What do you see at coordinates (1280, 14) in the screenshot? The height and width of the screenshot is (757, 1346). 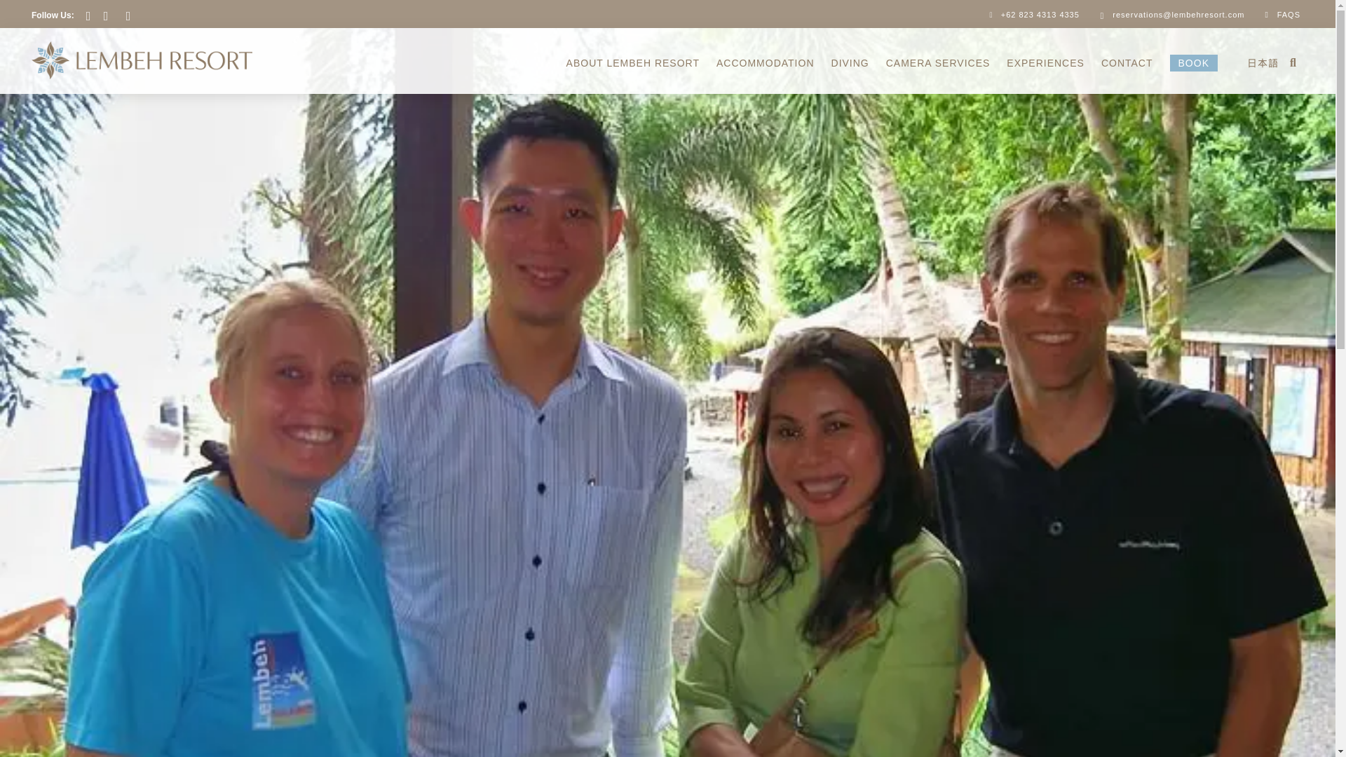 I see `FAQS` at bounding box center [1280, 14].